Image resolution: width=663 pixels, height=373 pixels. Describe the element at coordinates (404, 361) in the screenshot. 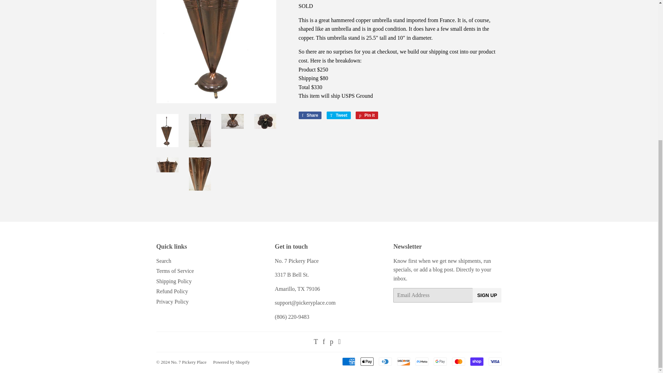

I see `Discover` at that location.